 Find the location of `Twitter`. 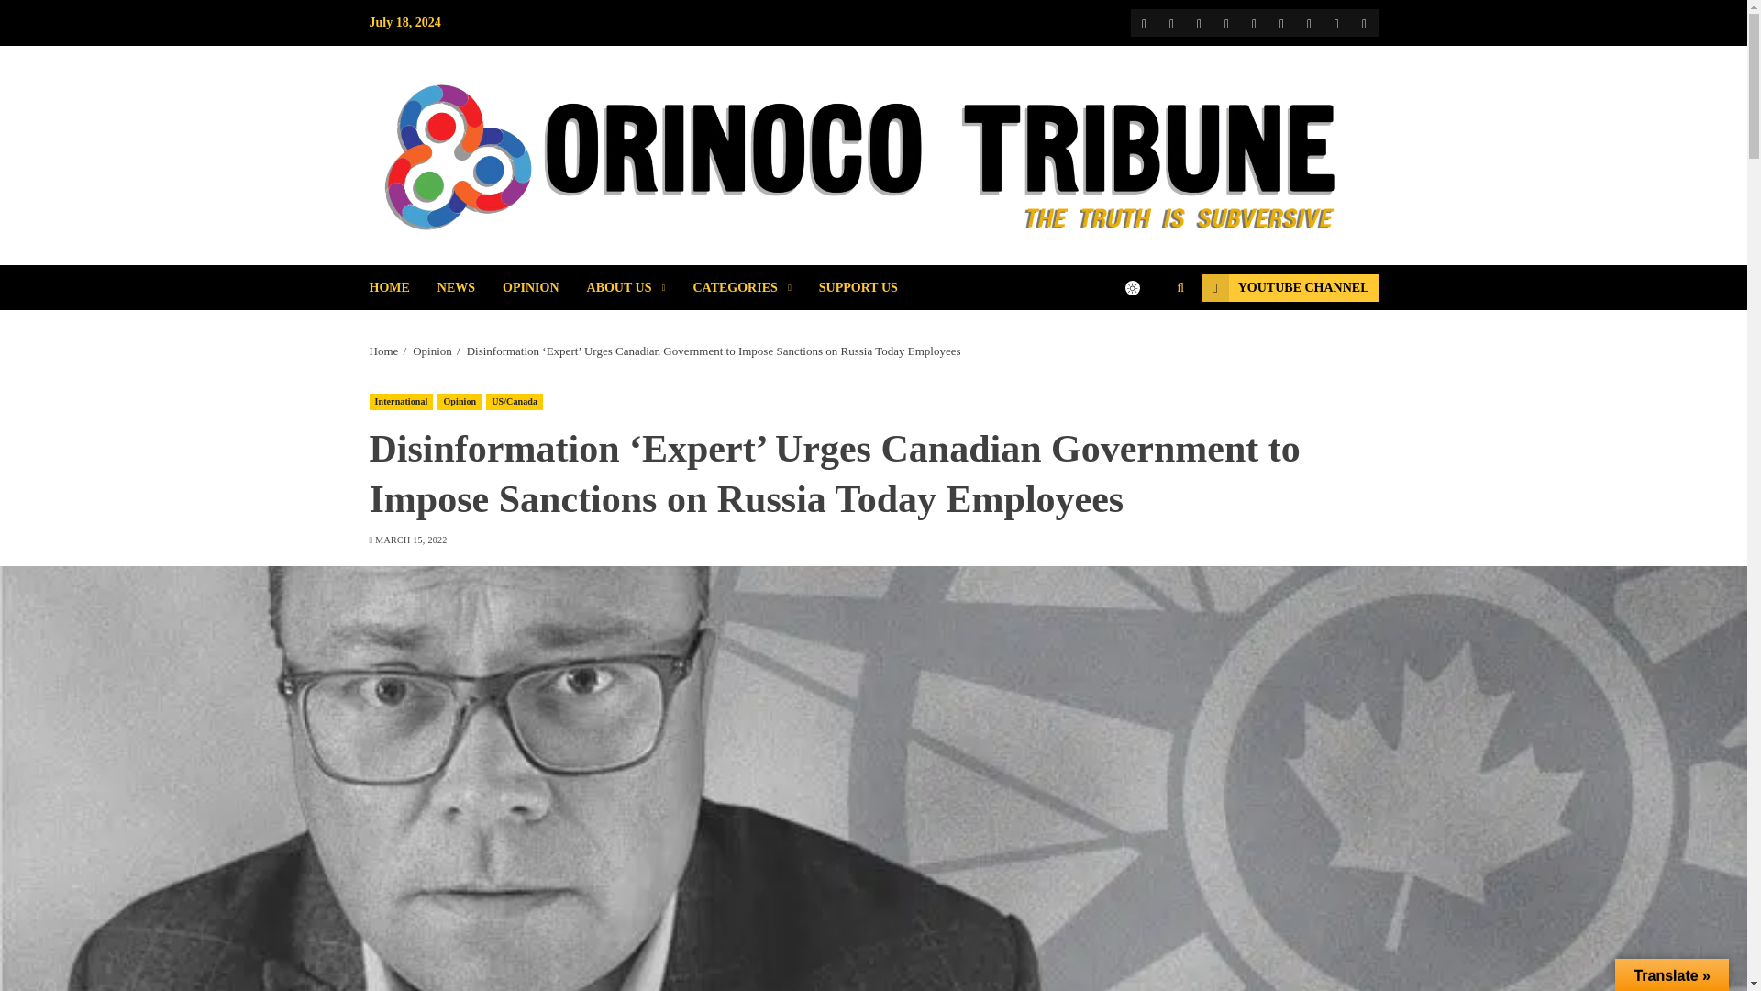

Twitter is located at coordinates (1170, 22).